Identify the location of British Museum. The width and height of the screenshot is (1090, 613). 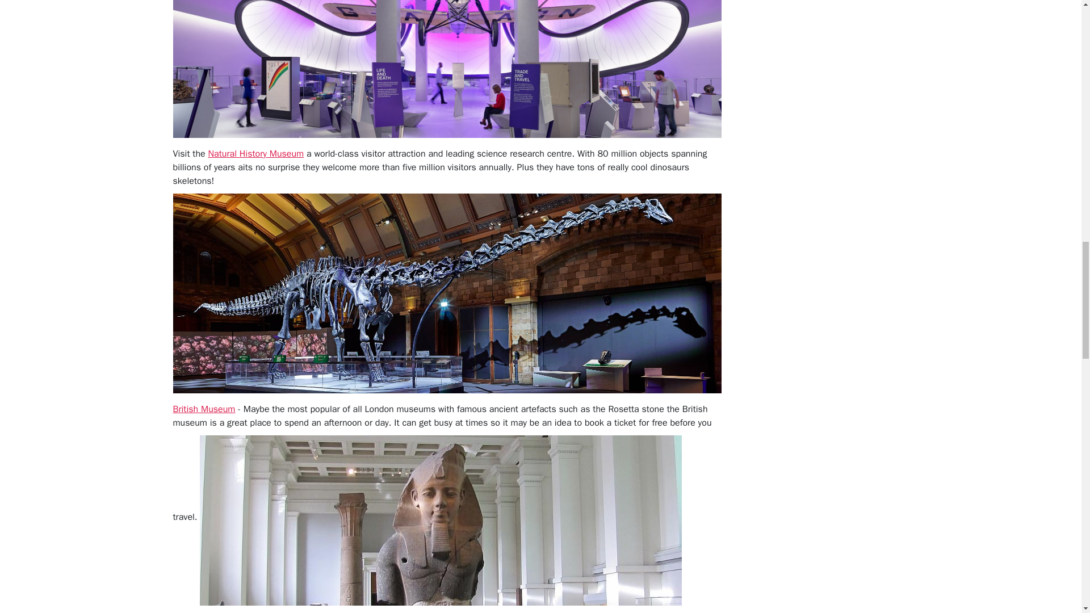
(203, 409).